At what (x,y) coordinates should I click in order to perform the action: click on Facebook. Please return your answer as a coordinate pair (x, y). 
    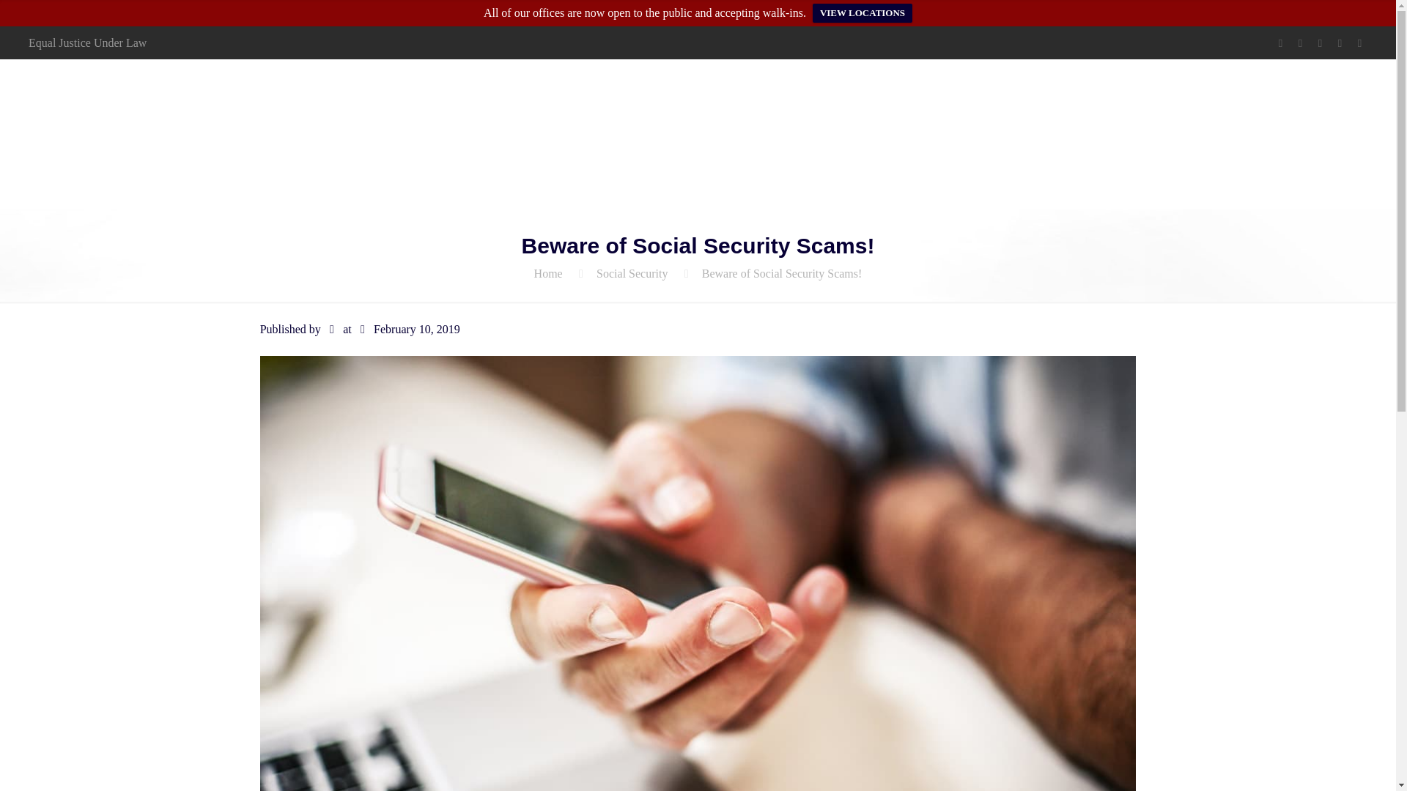
    Looking at the image, I should click on (1281, 42).